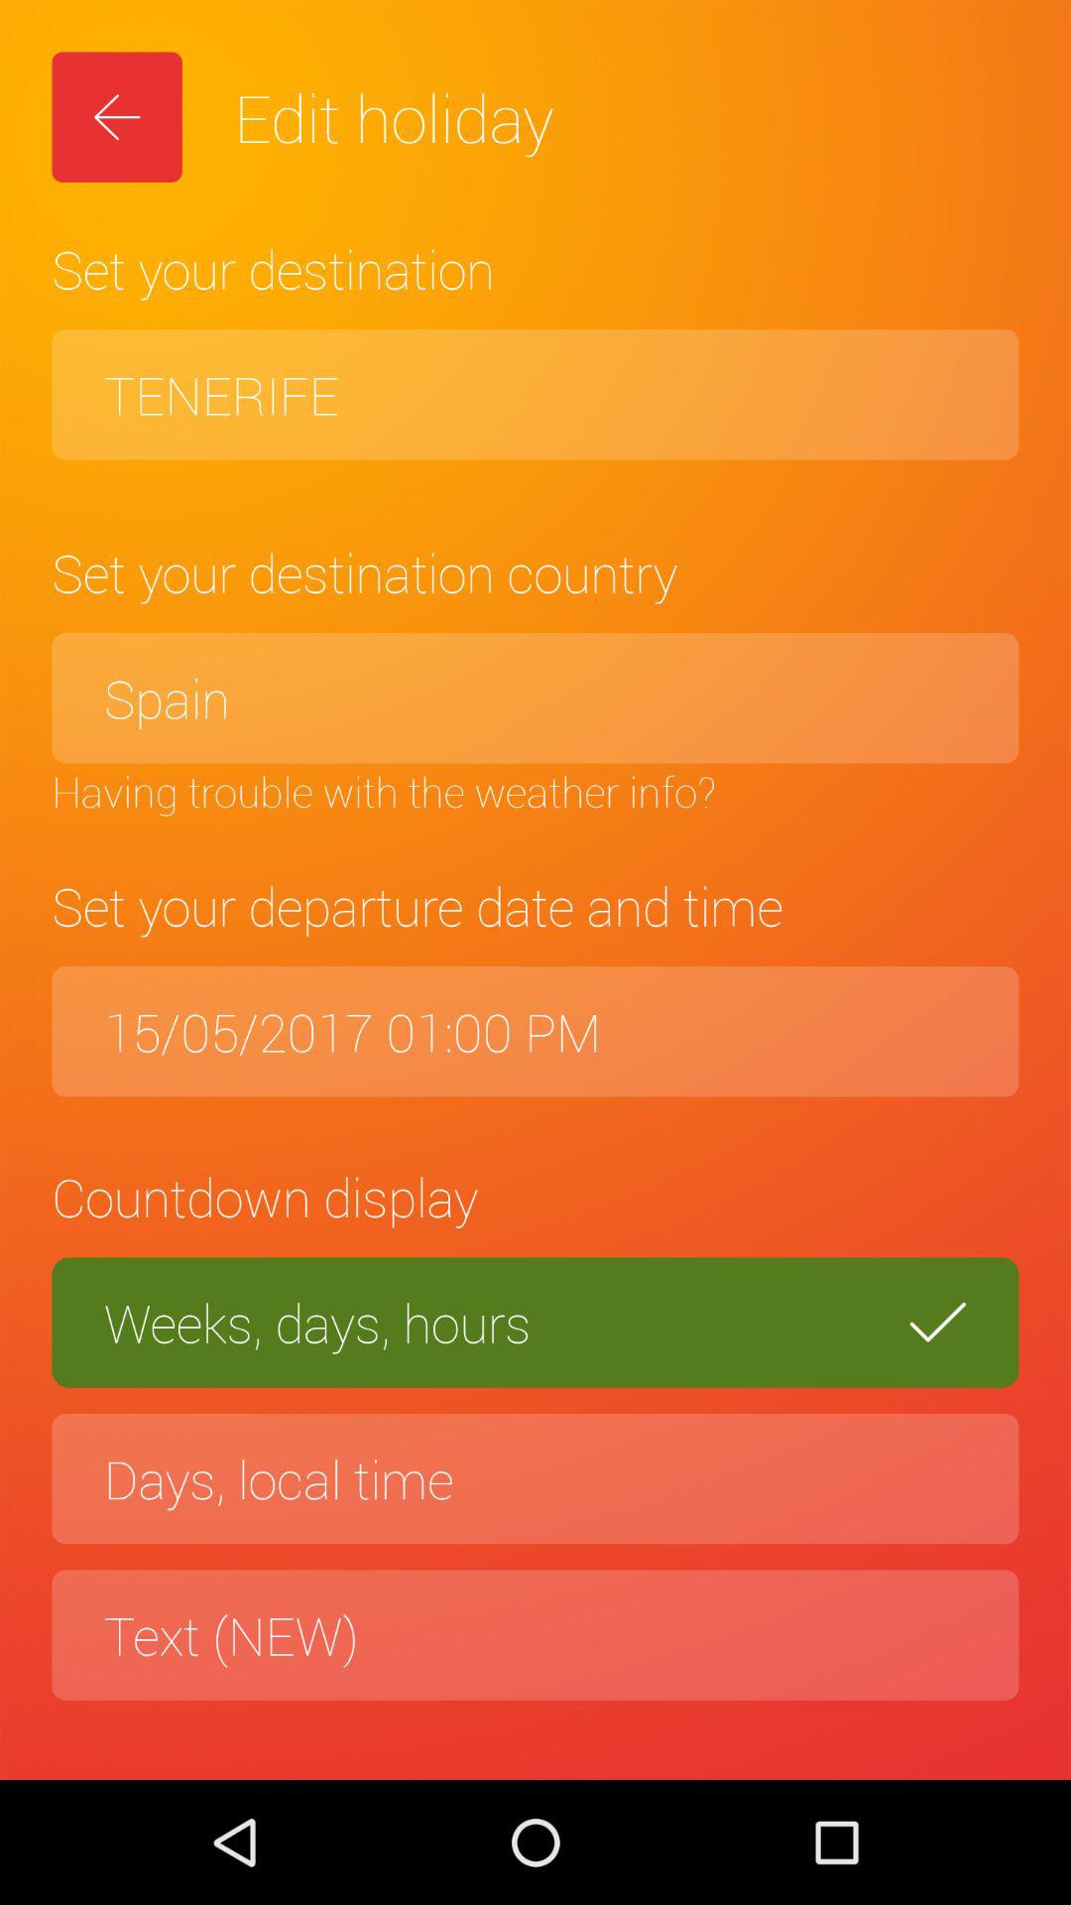 This screenshot has width=1071, height=1905. I want to click on swipe until the text (new), so click(535, 1635).